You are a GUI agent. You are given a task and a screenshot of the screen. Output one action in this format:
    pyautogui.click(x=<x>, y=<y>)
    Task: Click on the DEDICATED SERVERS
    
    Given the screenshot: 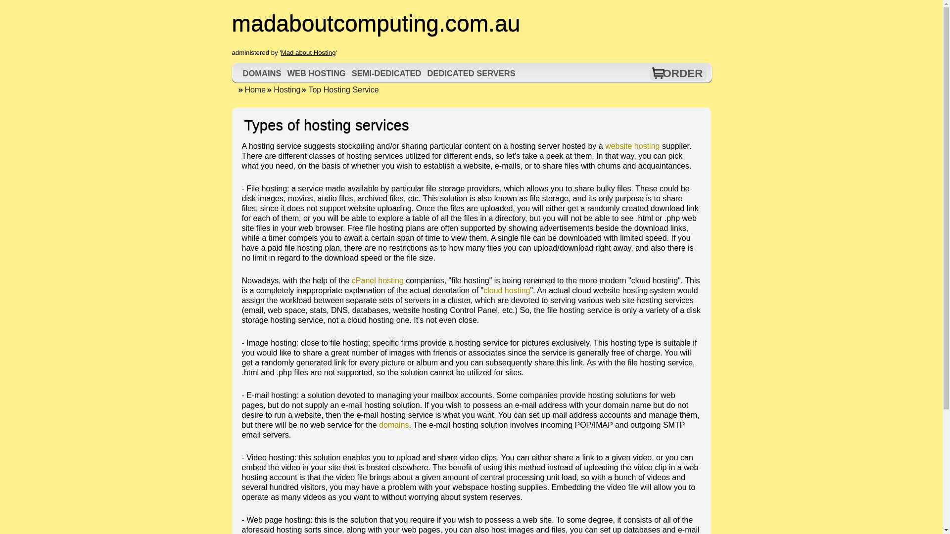 What is the action you would take?
    pyautogui.click(x=471, y=73)
    